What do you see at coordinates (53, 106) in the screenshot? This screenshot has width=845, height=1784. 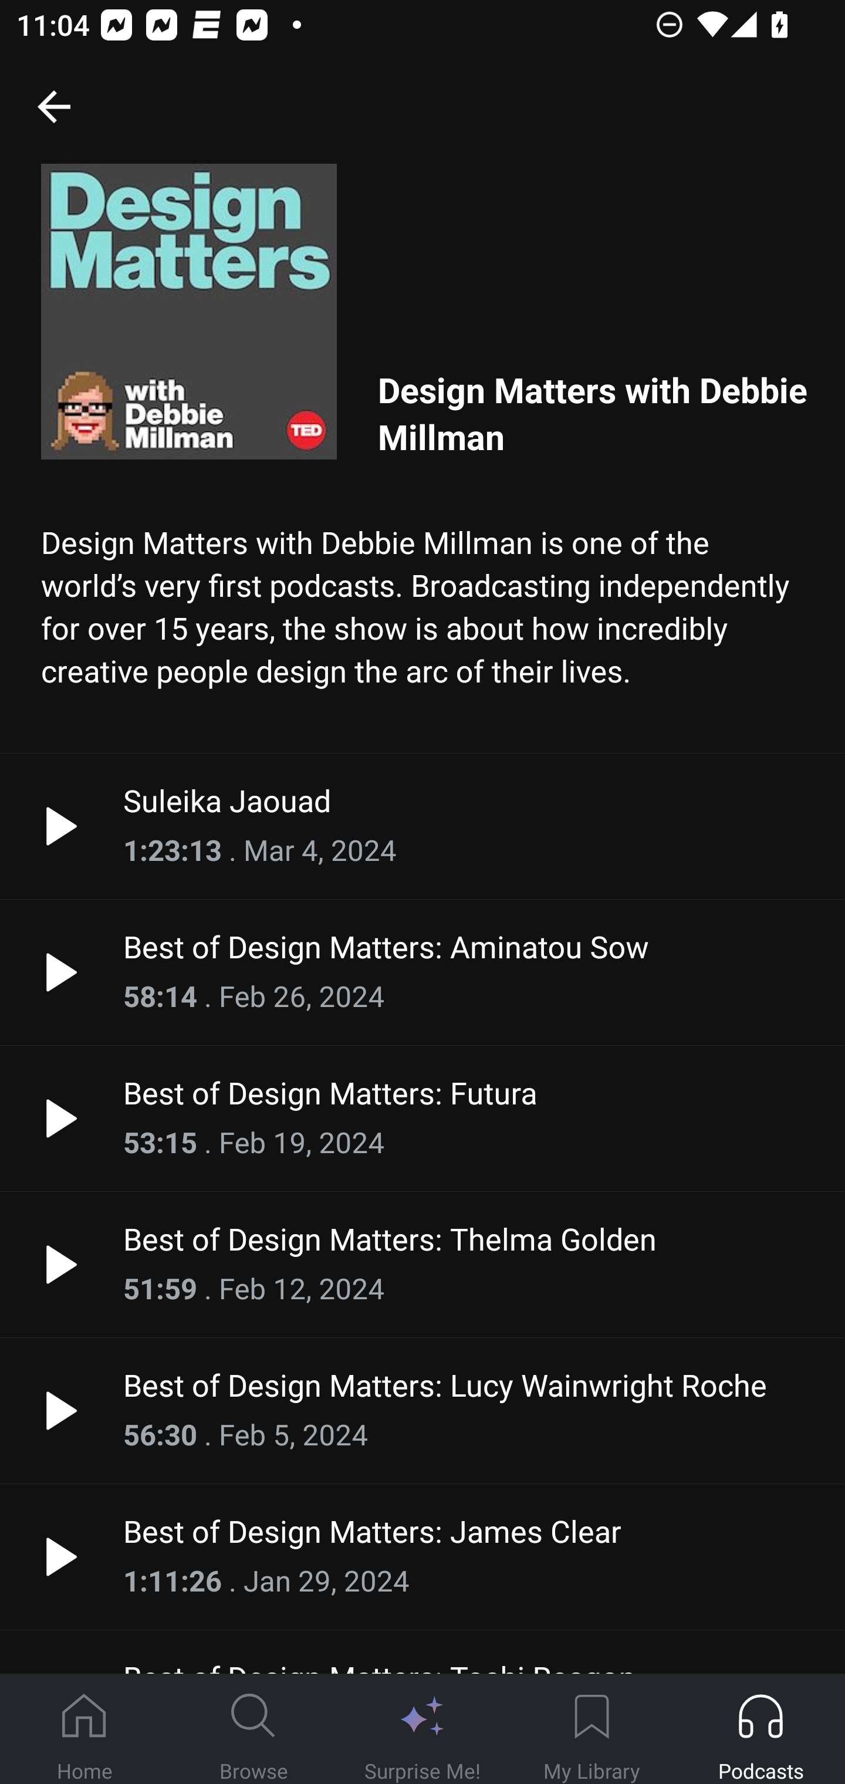 I see `TED Podcasts, back` at bounding box center [53, 106].